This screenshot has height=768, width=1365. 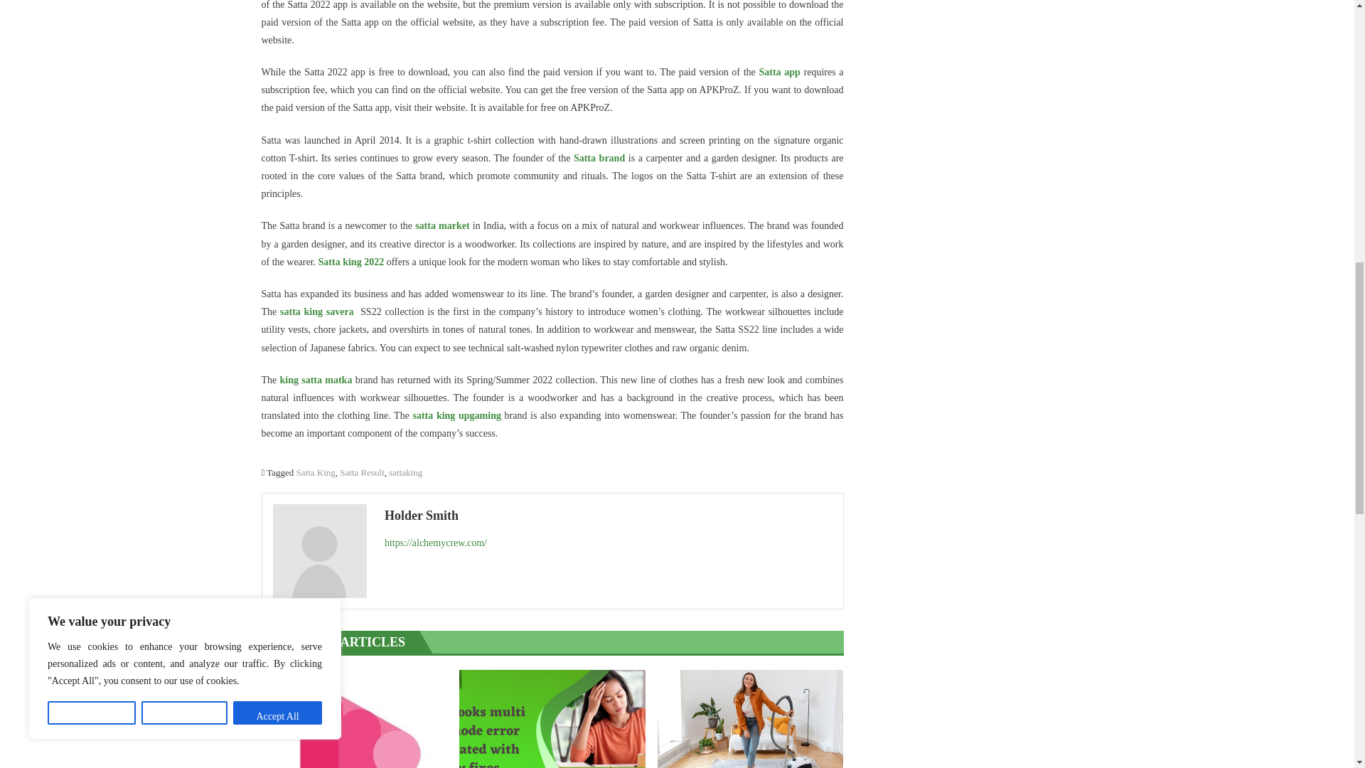 I want to click on QuickBooks multi user mode error eliminated with easy fixes, so click(x=552, y=718).